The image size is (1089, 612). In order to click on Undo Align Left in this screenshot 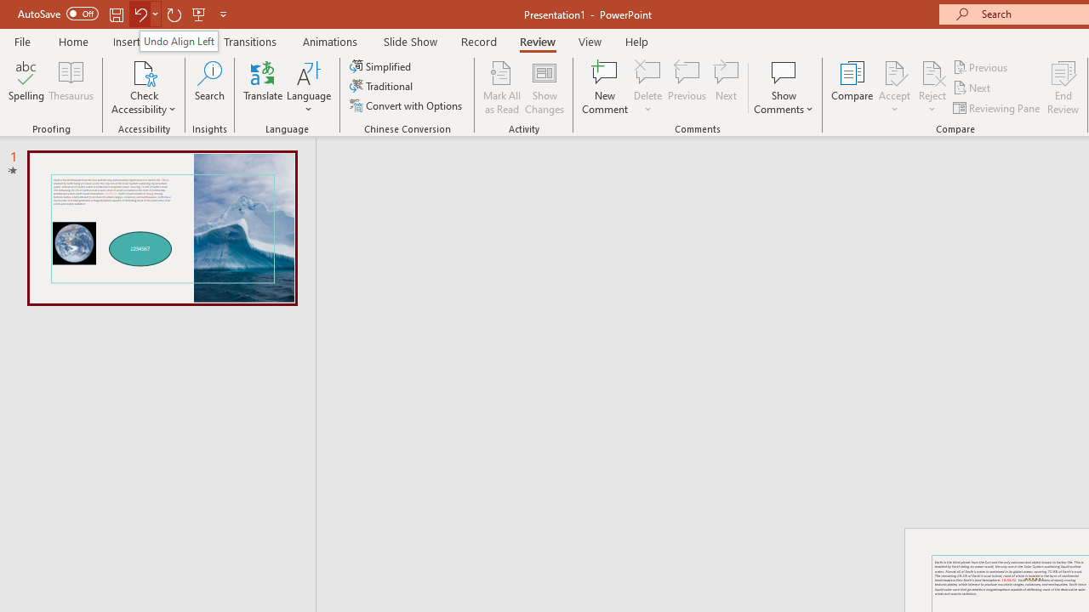, I will do `click(179, 41)`.